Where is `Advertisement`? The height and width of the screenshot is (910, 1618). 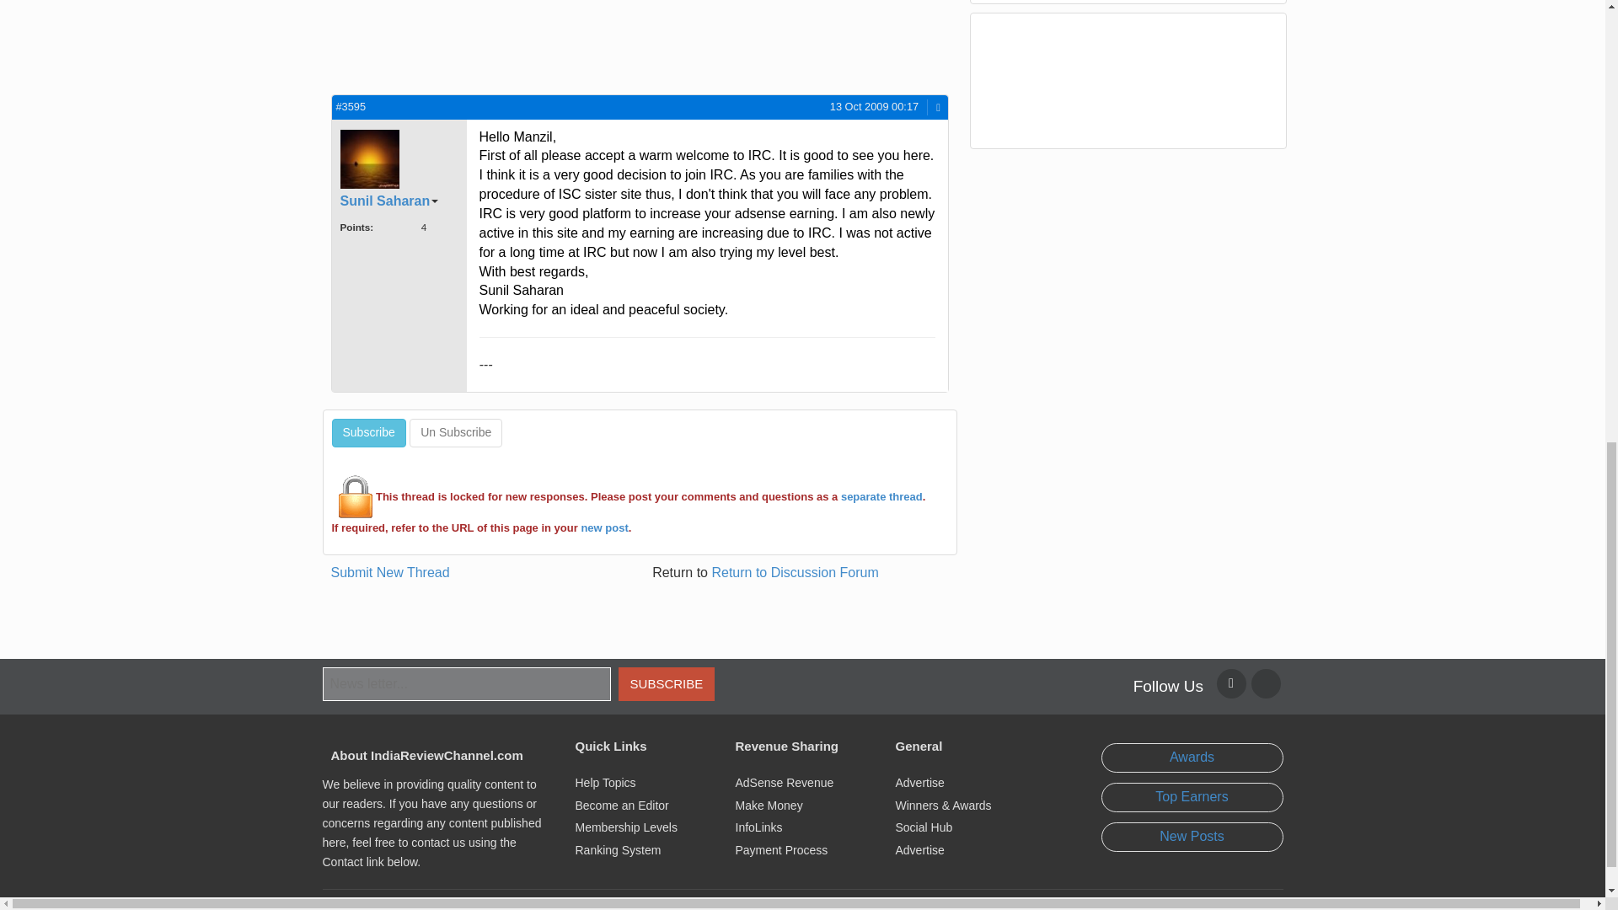
Advertisement is located at coordinates (480, 45).